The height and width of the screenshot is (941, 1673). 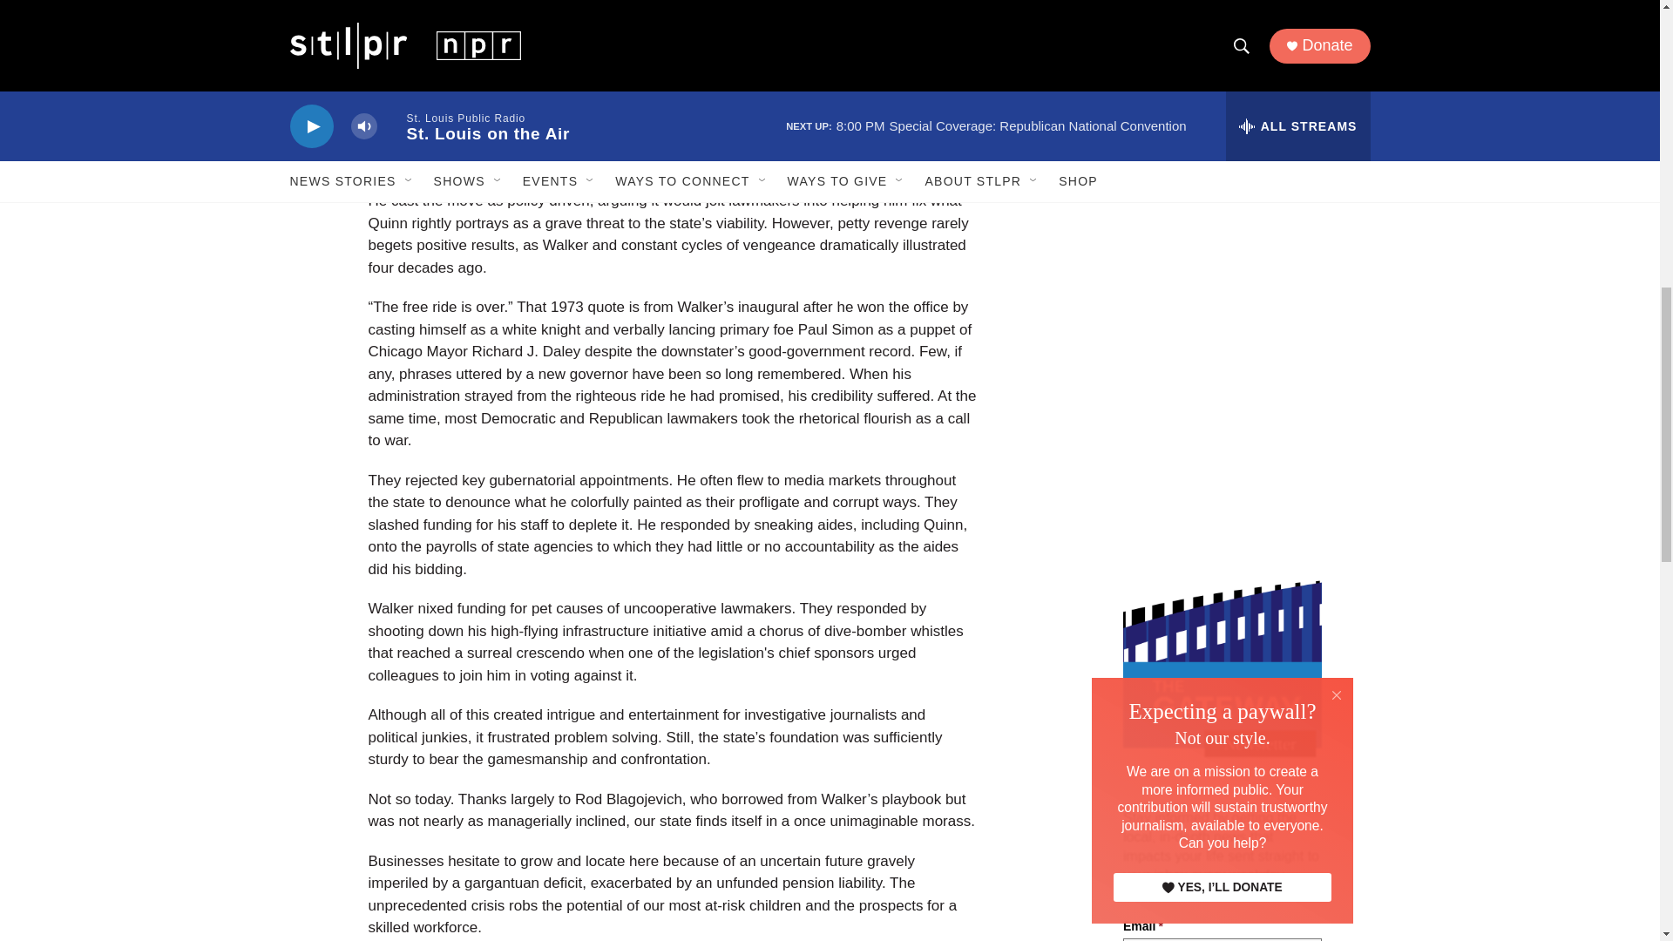 I want to click on 3rd party ad content, so click(x=1221, y=115).